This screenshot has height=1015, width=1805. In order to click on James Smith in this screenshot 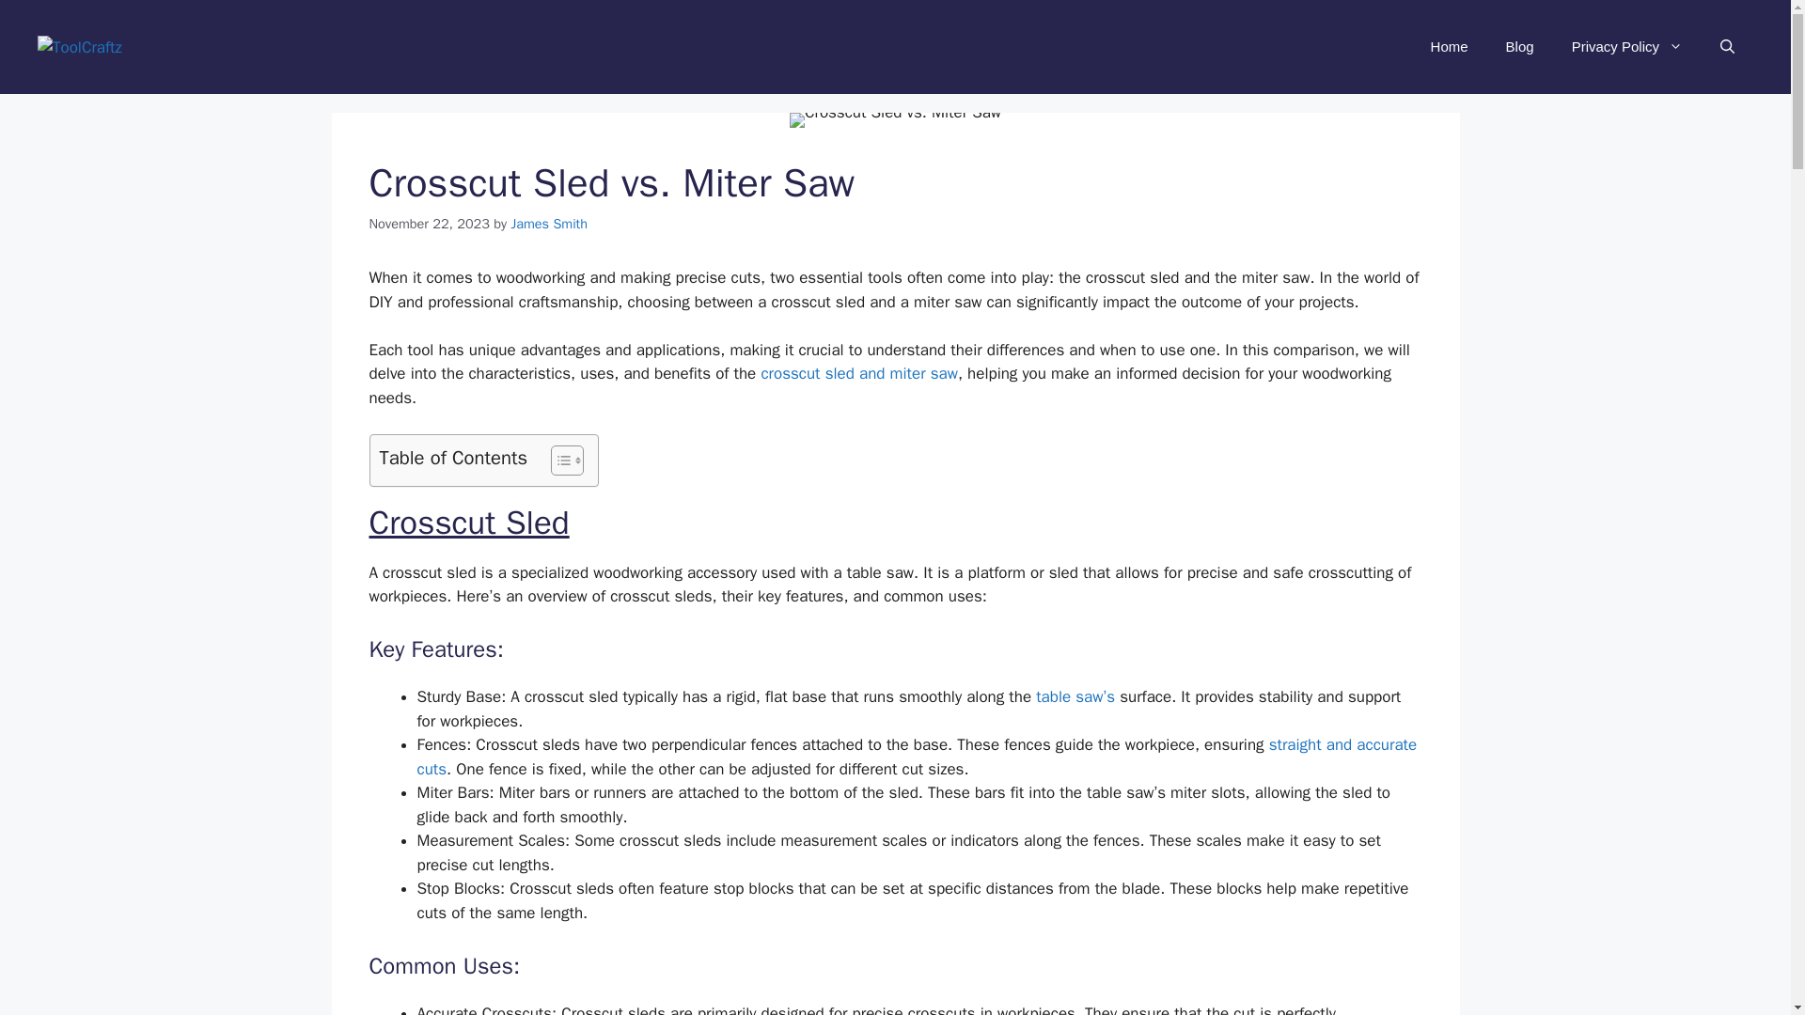, I will do `click(549, 224)`.